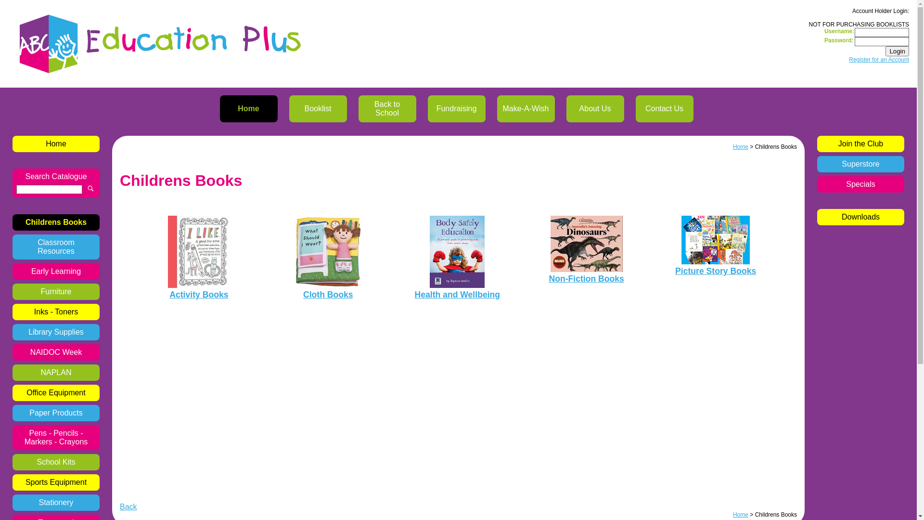  I want to click on About Us, so click(595, 109).